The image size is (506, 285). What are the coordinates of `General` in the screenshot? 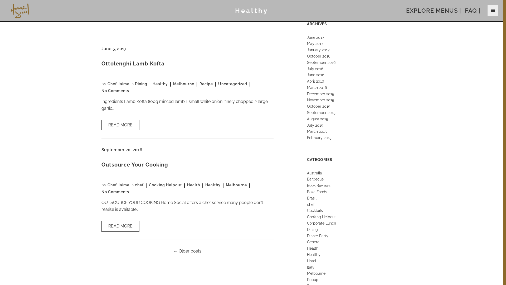 It's located at (314, 242).